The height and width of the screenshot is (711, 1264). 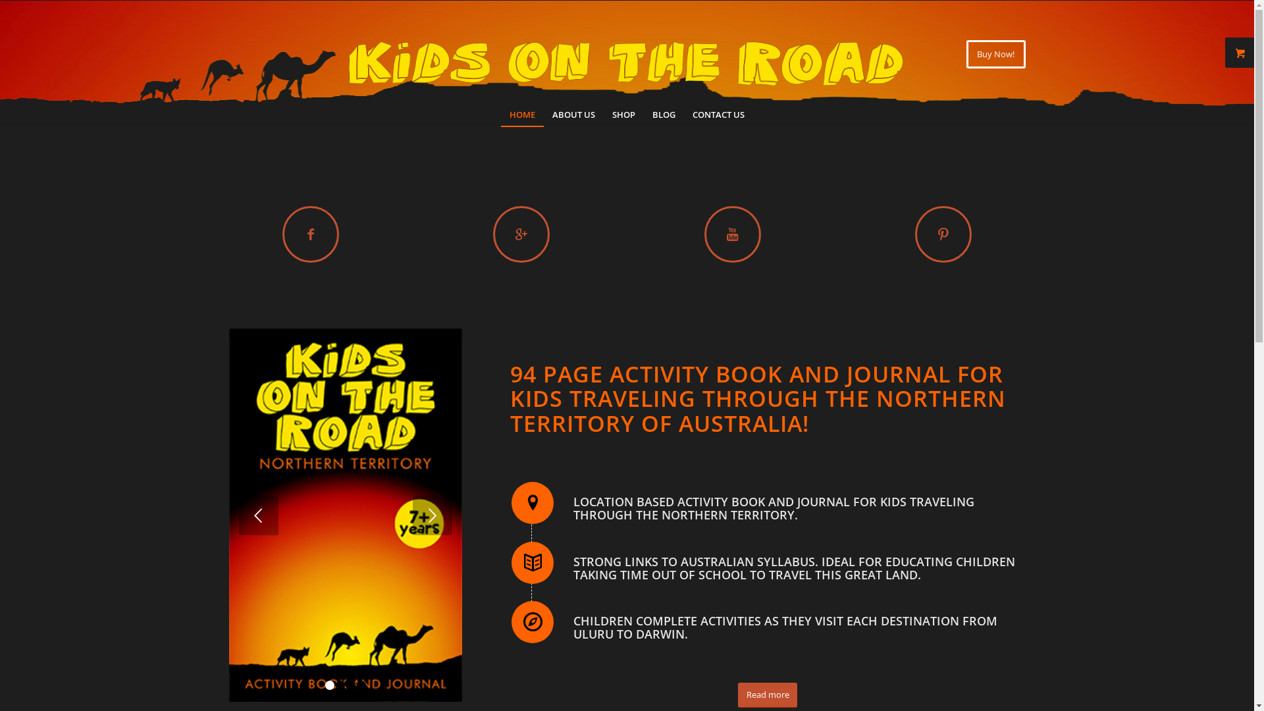 What do you see at coordinates (340, 685) in the screenshot?
I see `2` at bounding box center [340, 685].